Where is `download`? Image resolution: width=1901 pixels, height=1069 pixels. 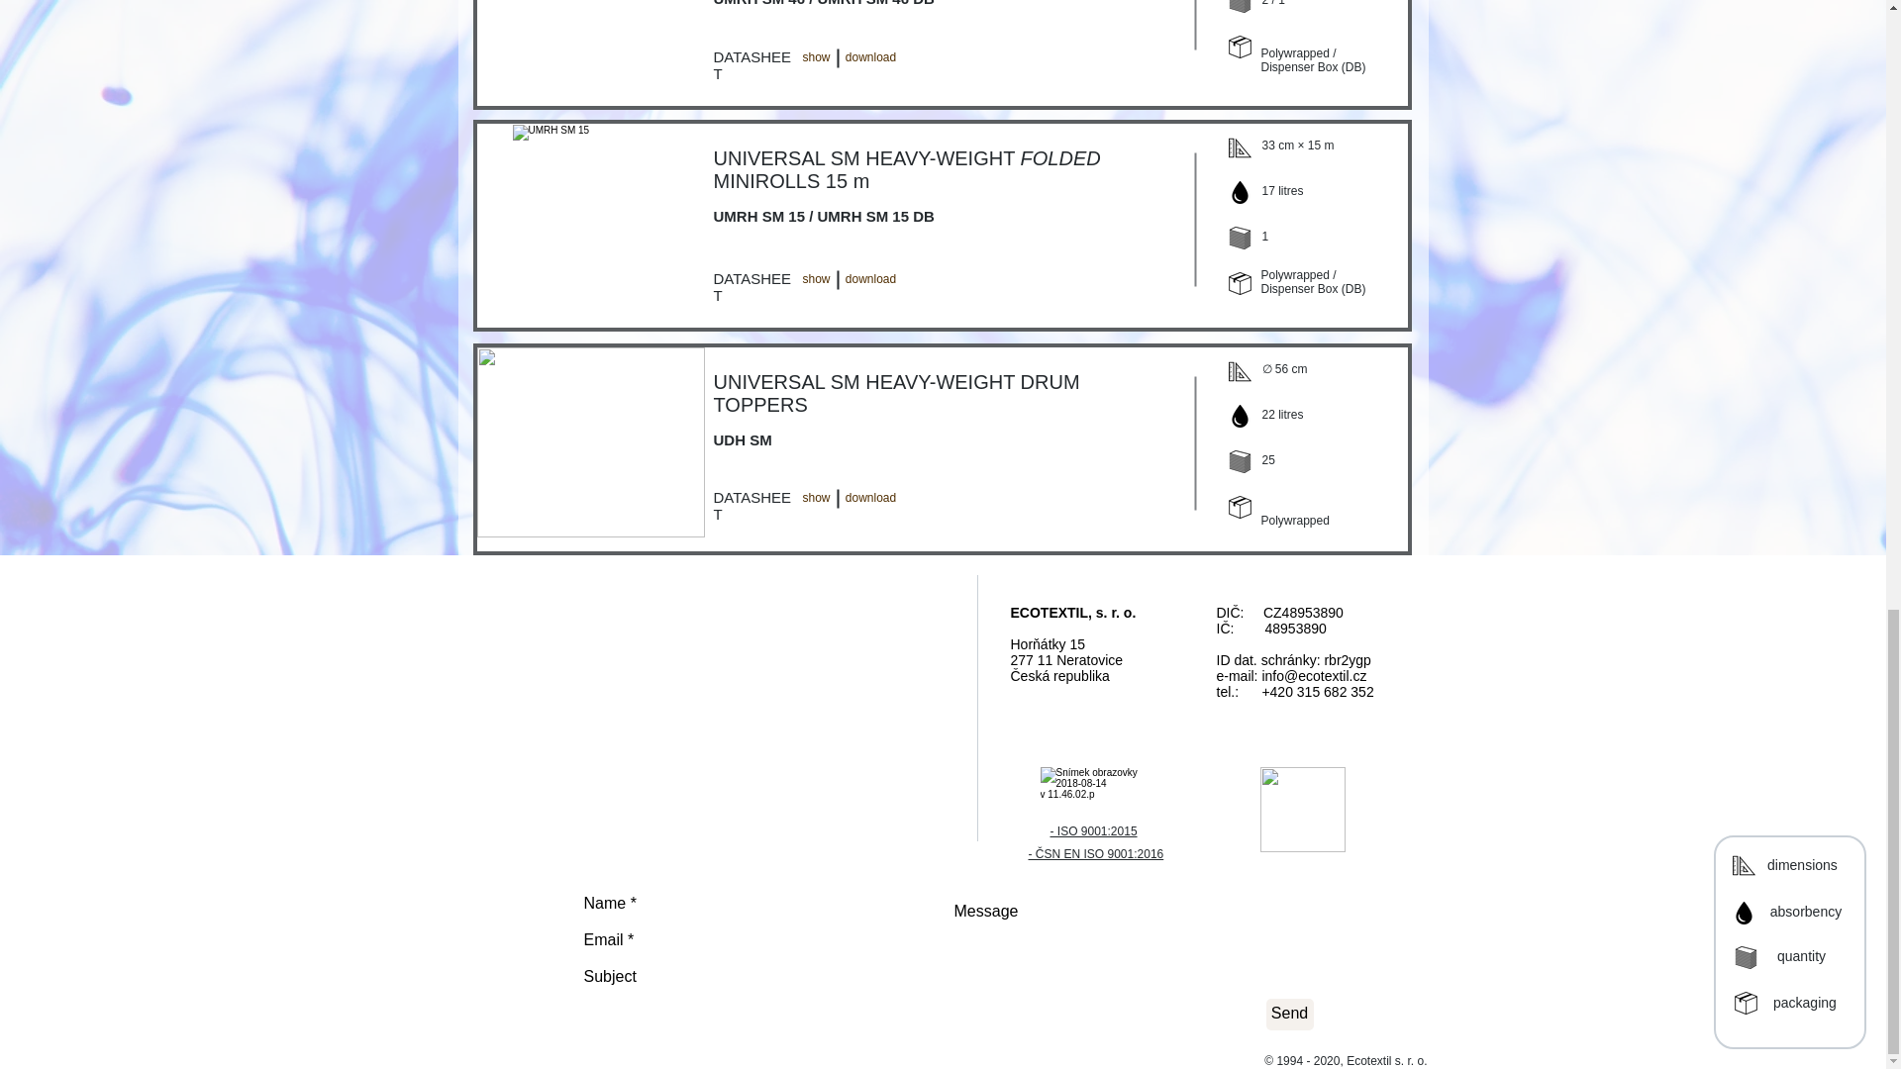
download is located at coordinates (871, 57).